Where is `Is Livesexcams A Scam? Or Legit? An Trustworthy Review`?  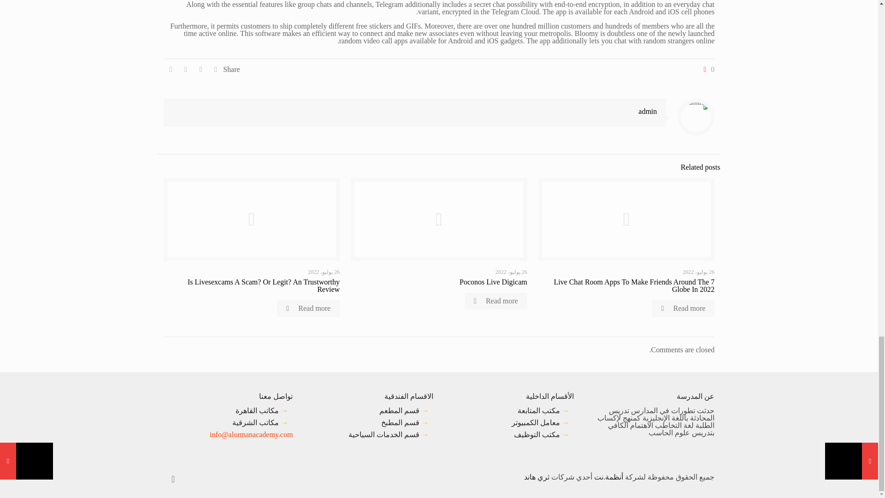
Is Livesexcams A Scam? Or Legit? An Trustworthy Review is located at coordinates (264, 285).